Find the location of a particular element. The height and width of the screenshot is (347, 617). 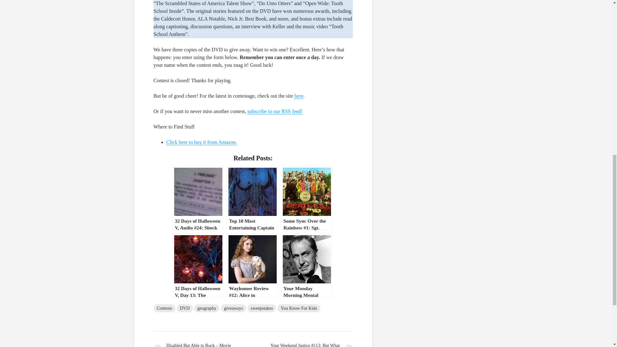

You Know For Kids is located at coordinates (299, 308).